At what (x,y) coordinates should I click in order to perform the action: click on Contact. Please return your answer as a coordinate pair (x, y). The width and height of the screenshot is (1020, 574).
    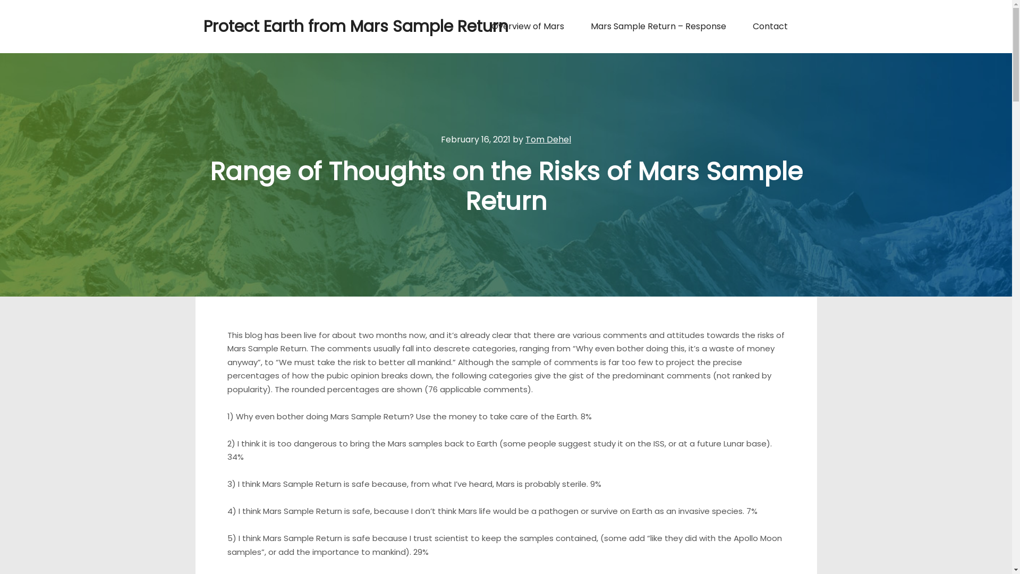
    Looking at the image, I should click on (770, 27).